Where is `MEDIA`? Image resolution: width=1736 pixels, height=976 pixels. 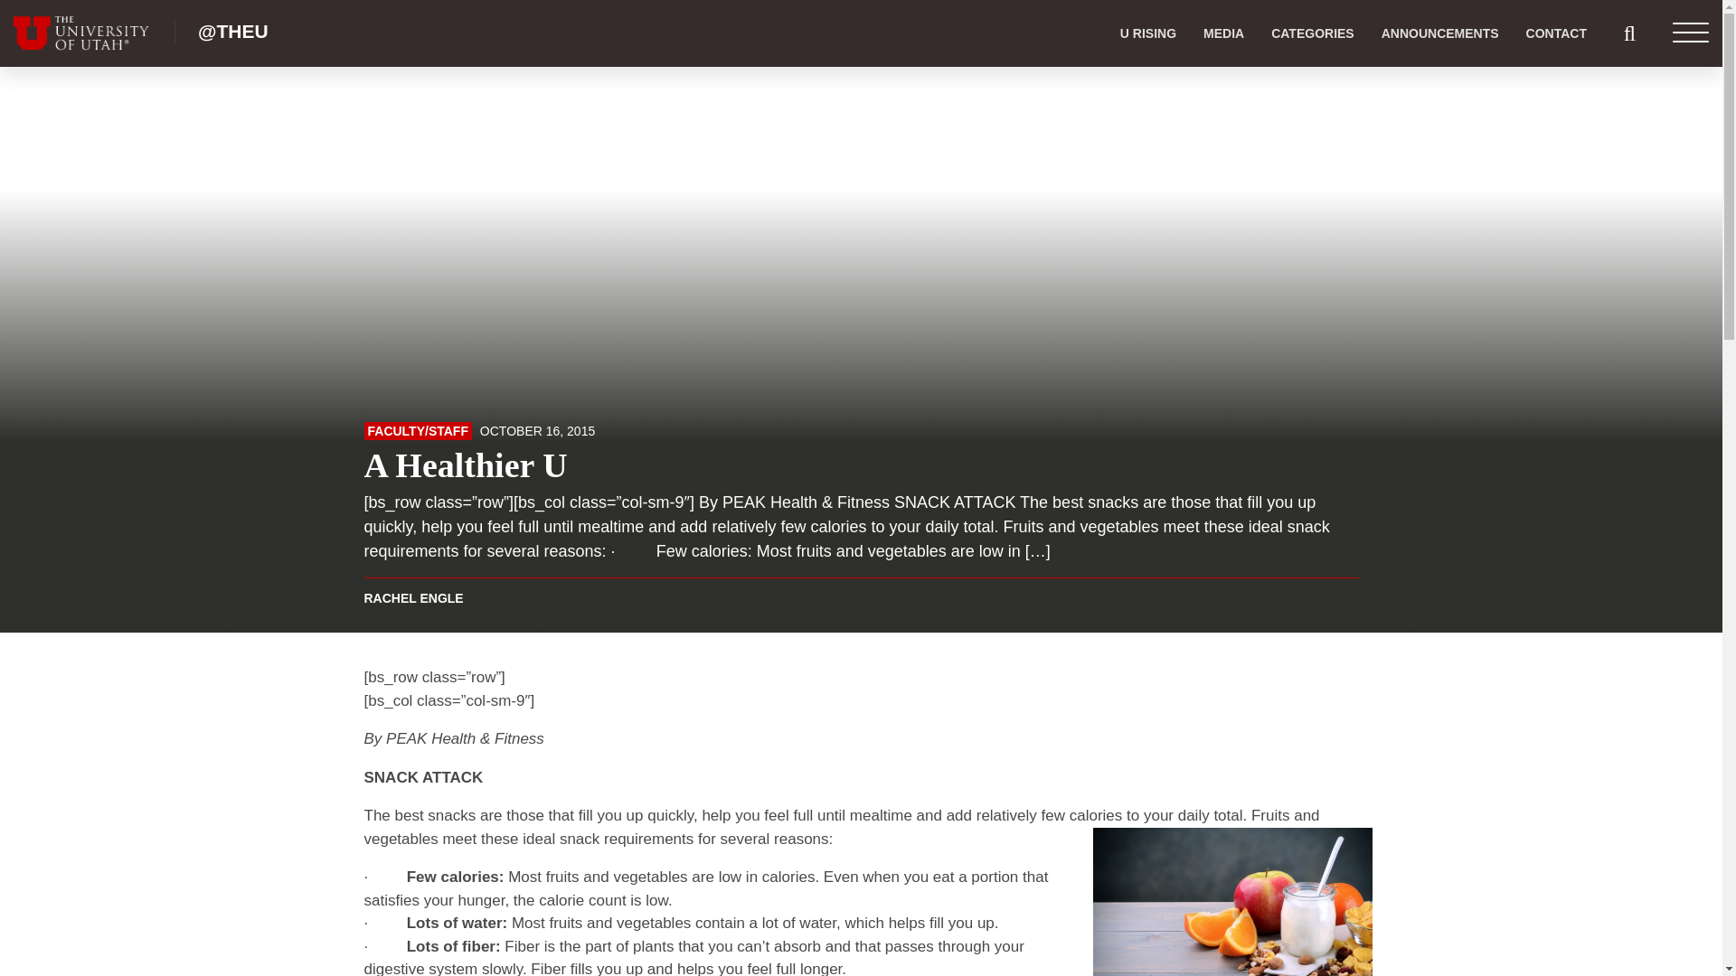
MEDIA is located at coordinates (1222, 33).